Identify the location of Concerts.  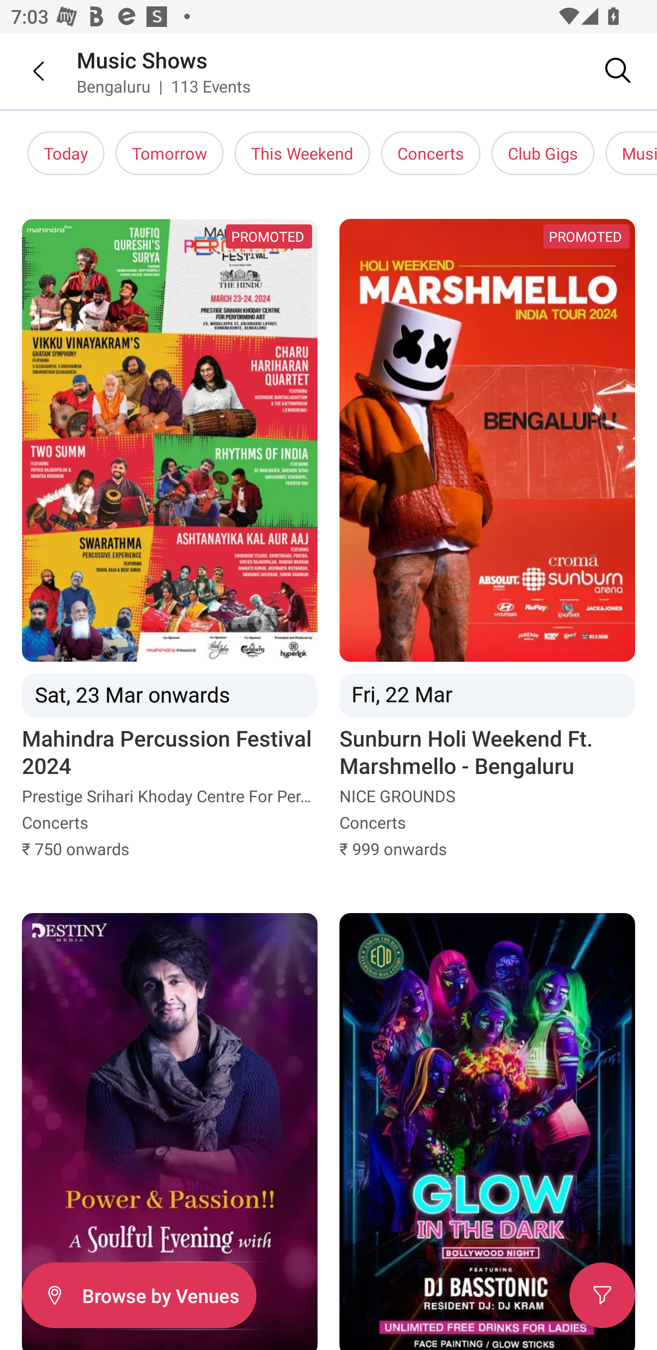
(431, 153).